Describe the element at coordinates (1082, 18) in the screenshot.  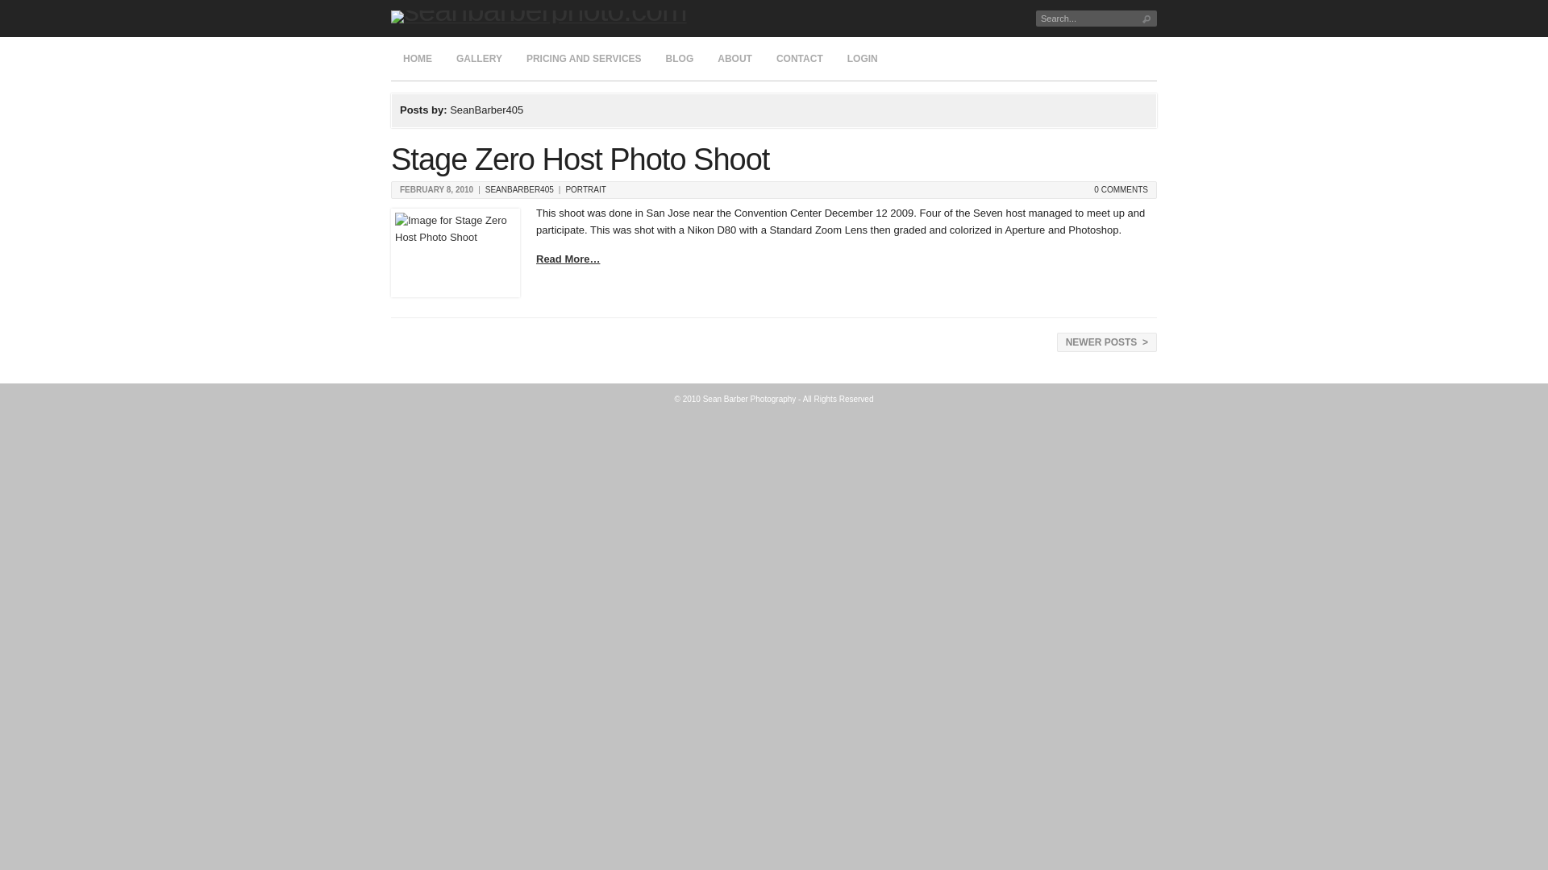
I see `Search...` at that location.